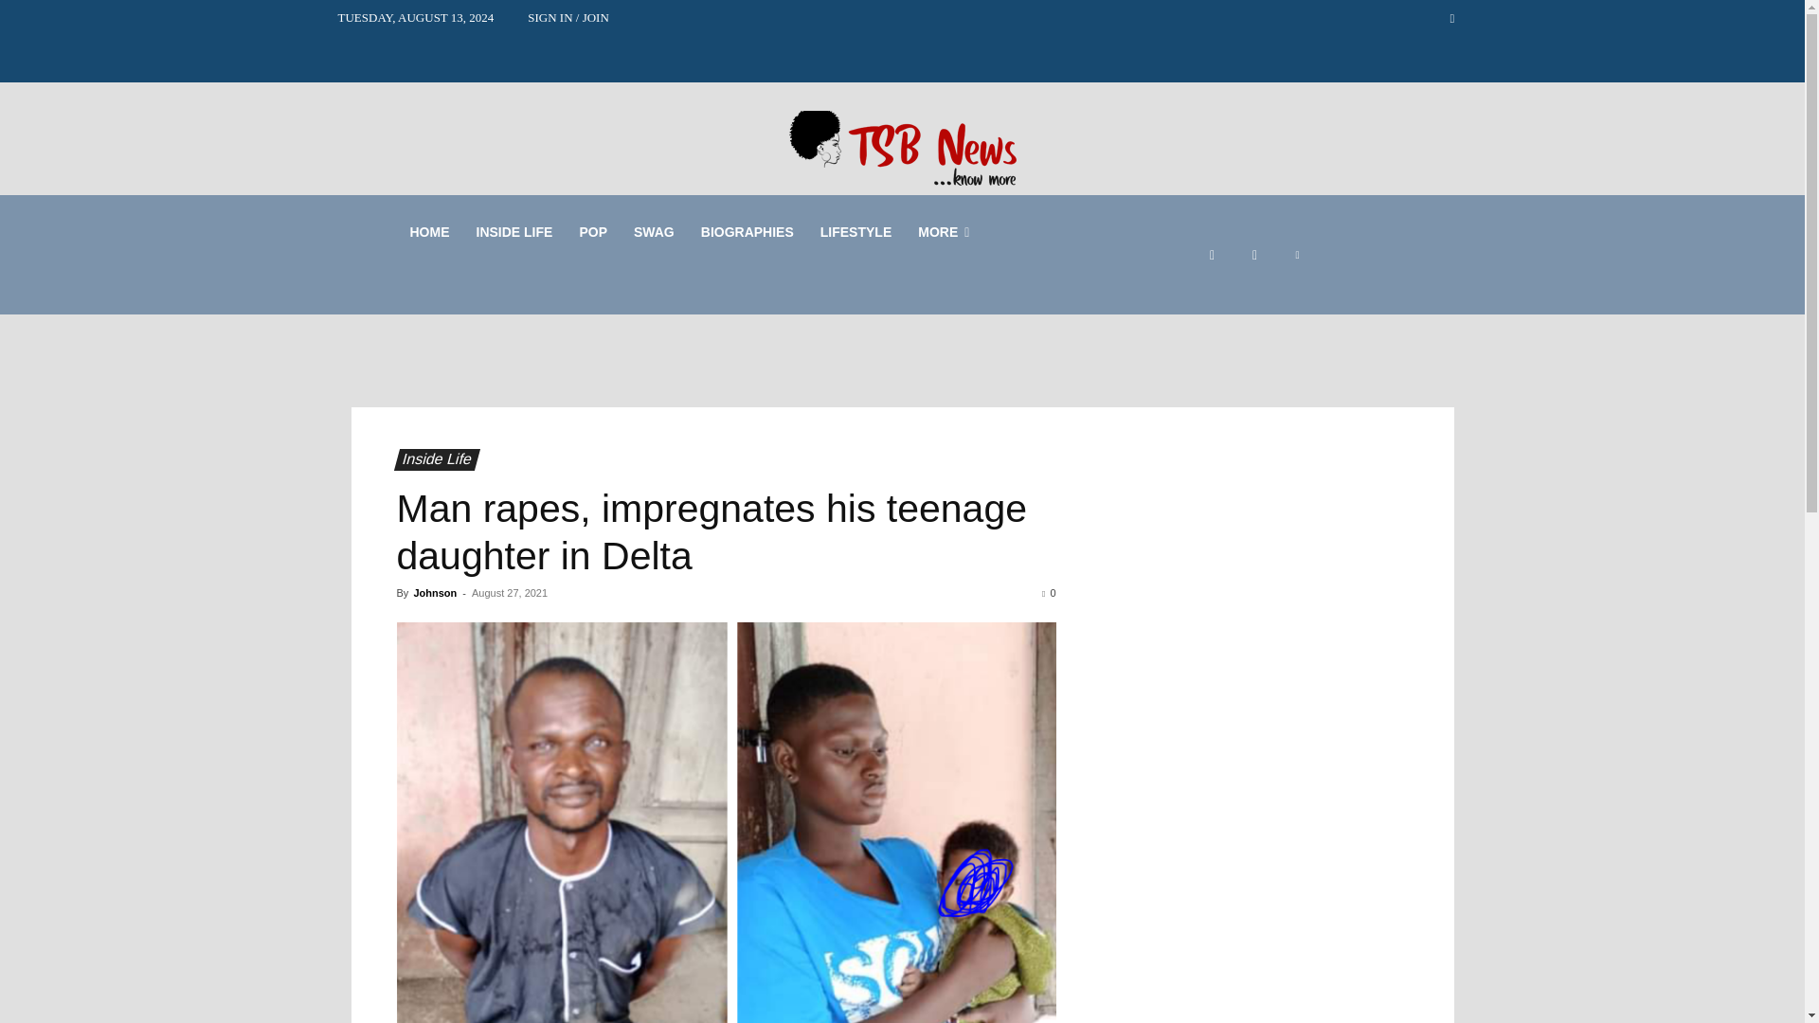  I want to click on News as it Breaks, so click(513, 231).